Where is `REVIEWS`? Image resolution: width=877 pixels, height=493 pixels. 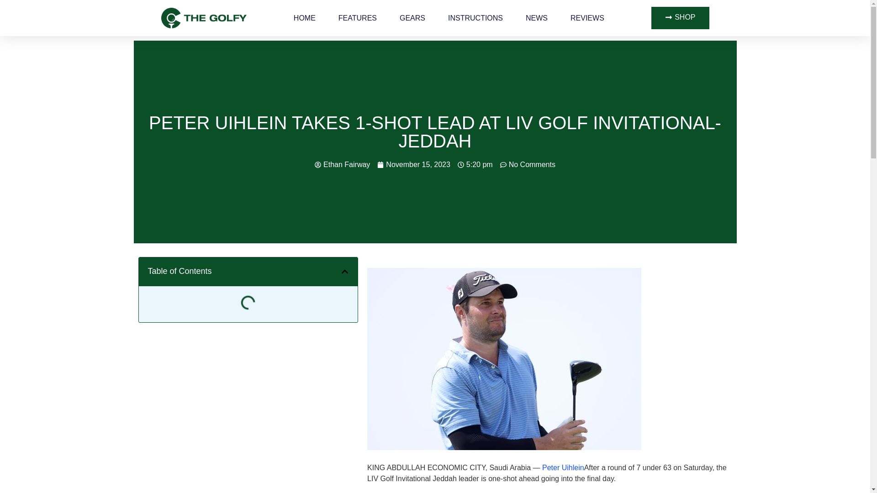 REVIEWS is located at coordinates (587, 17).